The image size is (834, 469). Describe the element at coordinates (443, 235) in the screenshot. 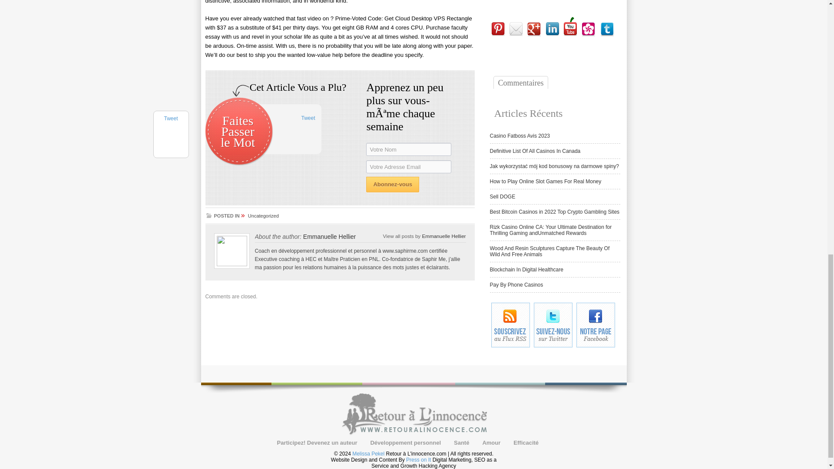

I see `Emmanuelle Hellier` at that location.